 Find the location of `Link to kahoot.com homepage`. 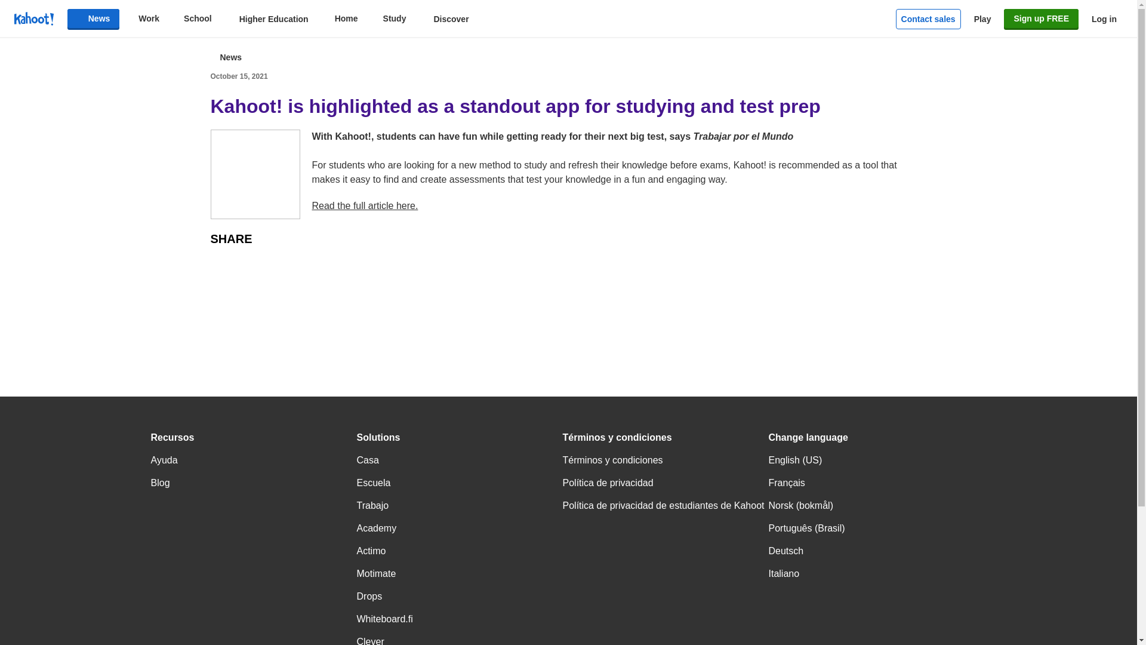

Link to kahoot.com homepage is located at coordinates (33, 19).